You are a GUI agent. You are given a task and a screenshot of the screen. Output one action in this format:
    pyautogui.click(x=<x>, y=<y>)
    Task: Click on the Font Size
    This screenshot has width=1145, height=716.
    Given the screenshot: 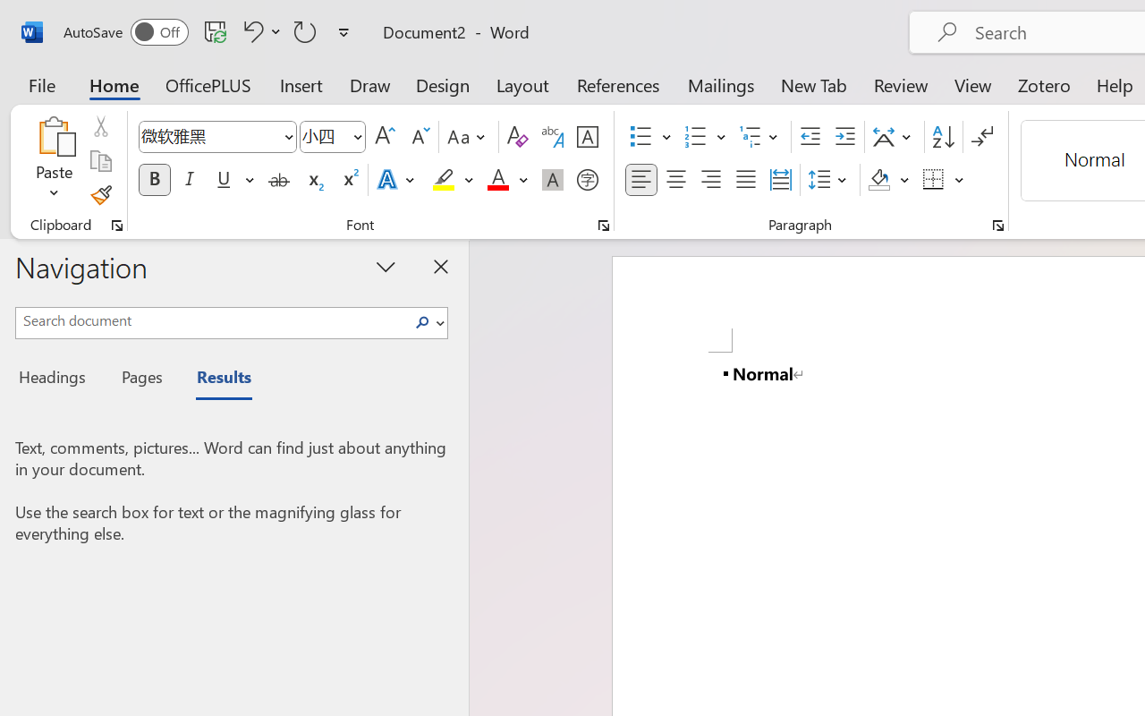 What is the action you would take?
    pyautogui.click(x=324, y=136)
    